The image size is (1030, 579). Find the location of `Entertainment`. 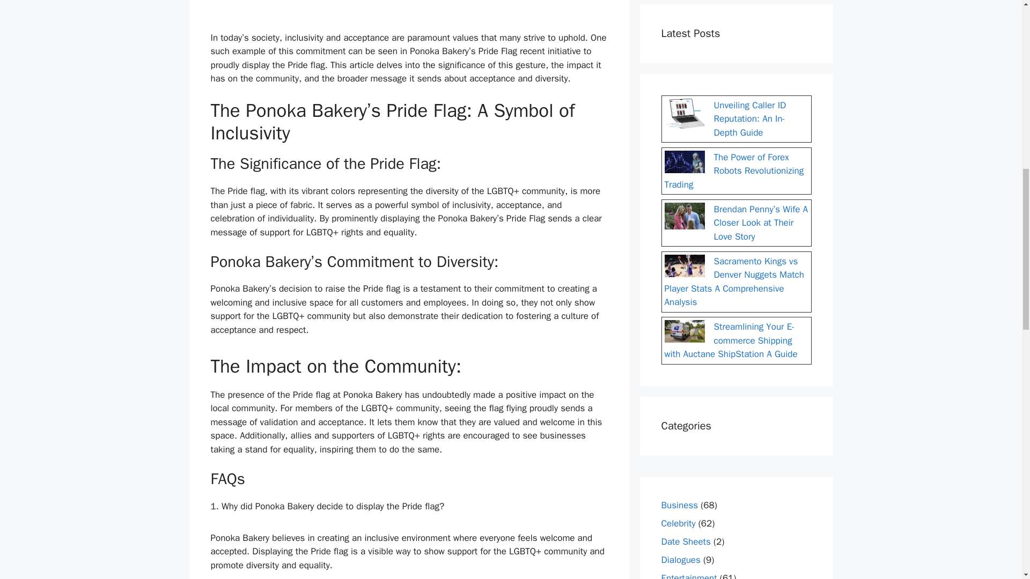

Entertainment is located at coordinates (689, 576).